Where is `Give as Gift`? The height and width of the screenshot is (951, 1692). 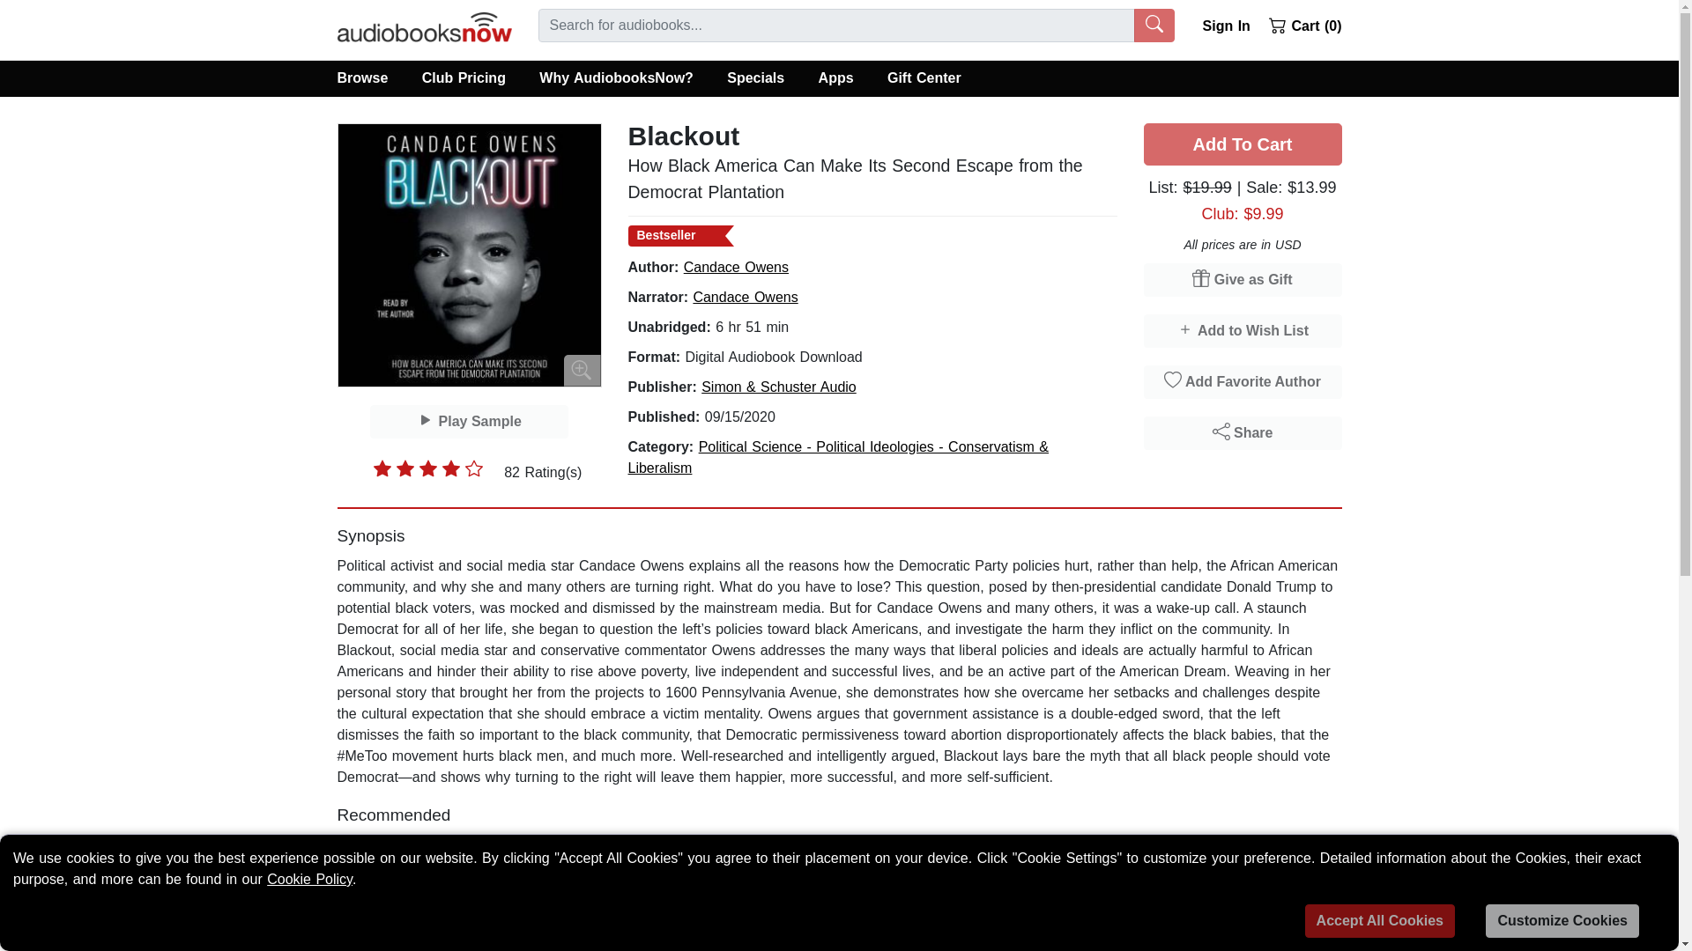 Give as Gift is located at coordinates (1243, 280).